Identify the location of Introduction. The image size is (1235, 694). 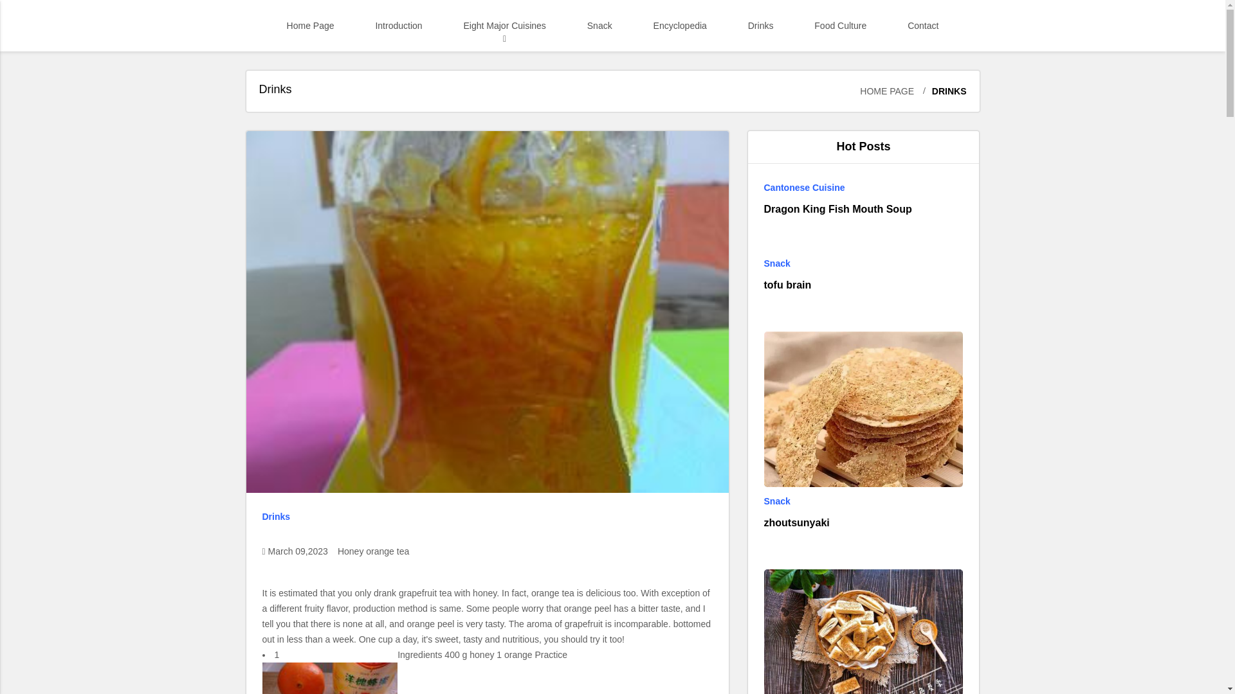
(398, 26).